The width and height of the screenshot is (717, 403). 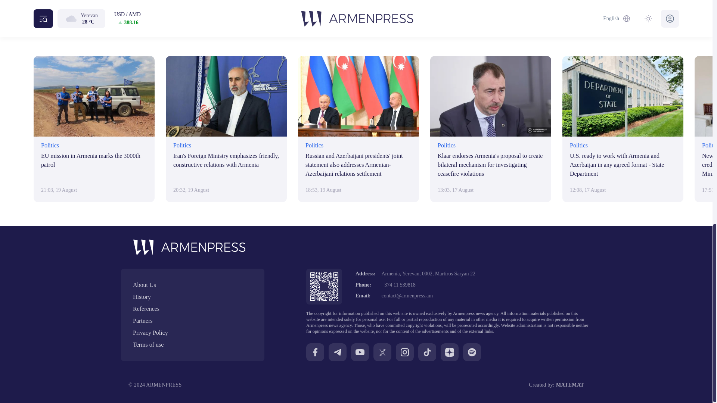 What do you see at coordinates (192, 297) in the screenshot?
I see `History` at bounding box center [192, 297].